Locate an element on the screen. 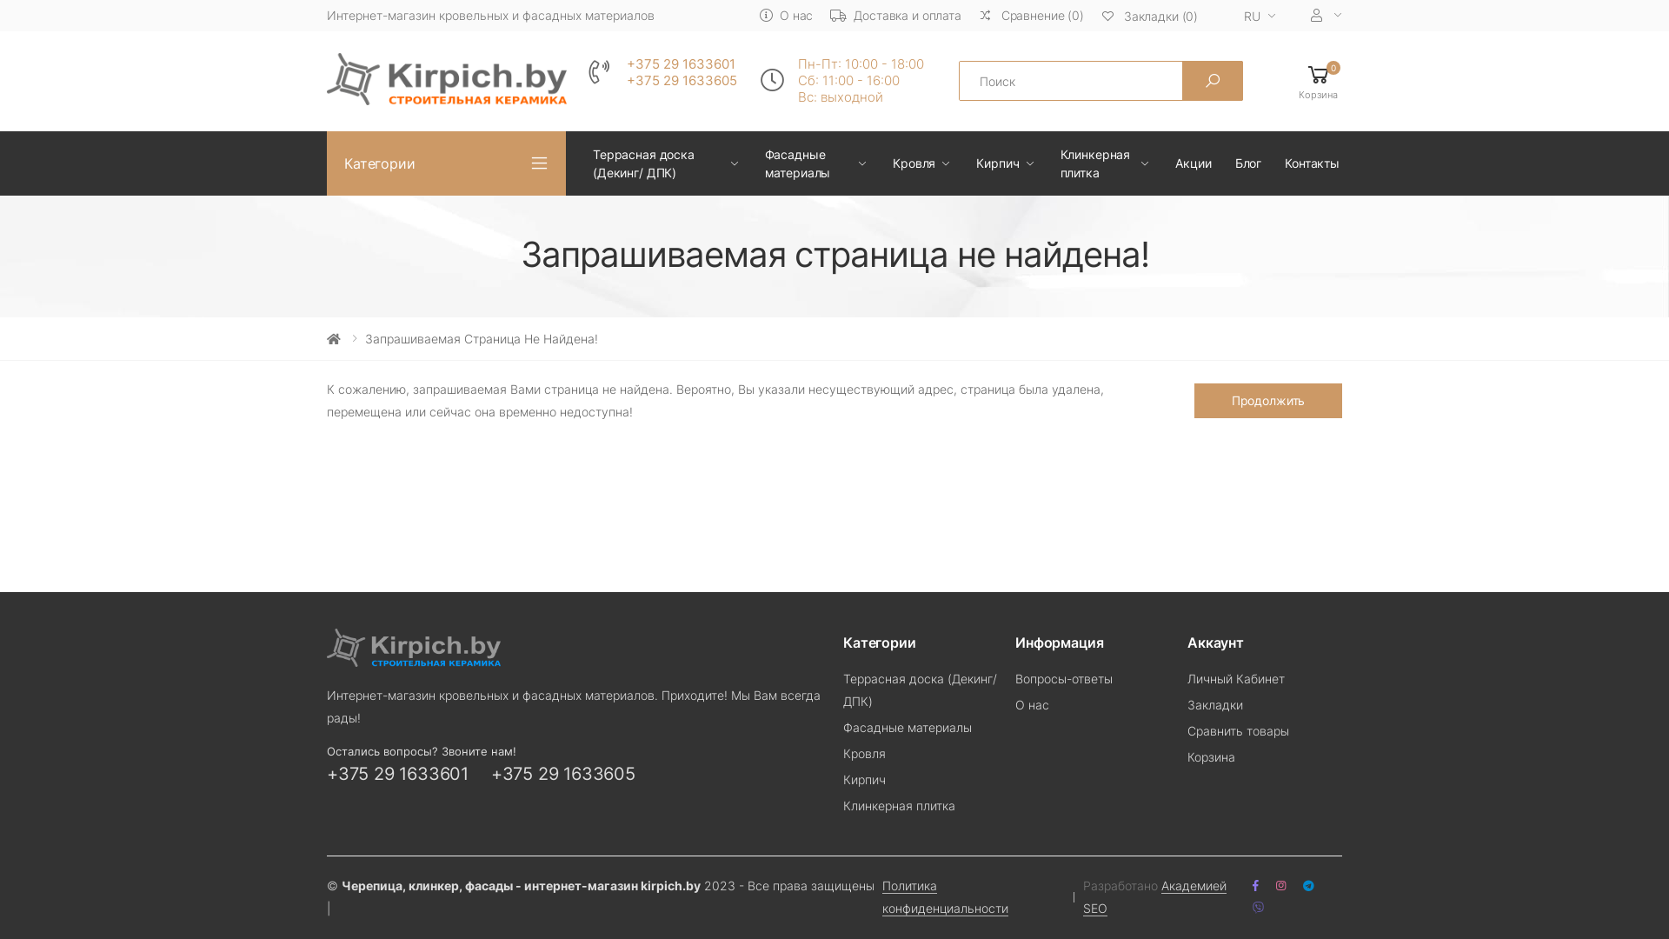  +375 29 1633601 is located at coordinates (682, 64).